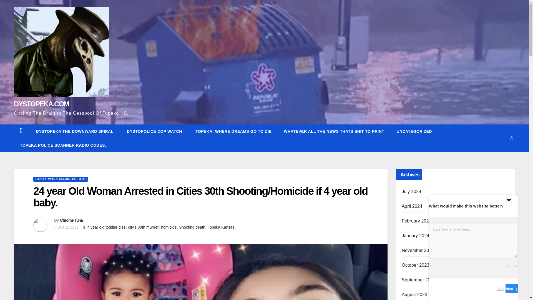 The image size is (533, 300). I want to click on Uncategorized, so click(414, 131).